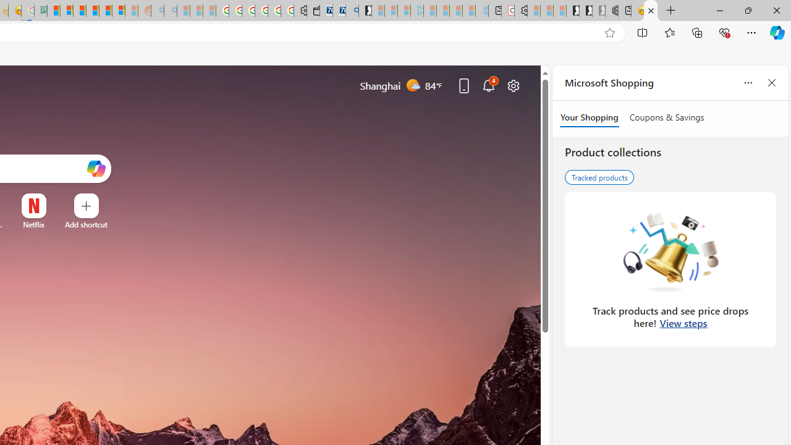 The width and height of the screenshot is (791, 445). Describe the element at coordinates (313, 11) in the screenshot. I see `Wallet` at that location.